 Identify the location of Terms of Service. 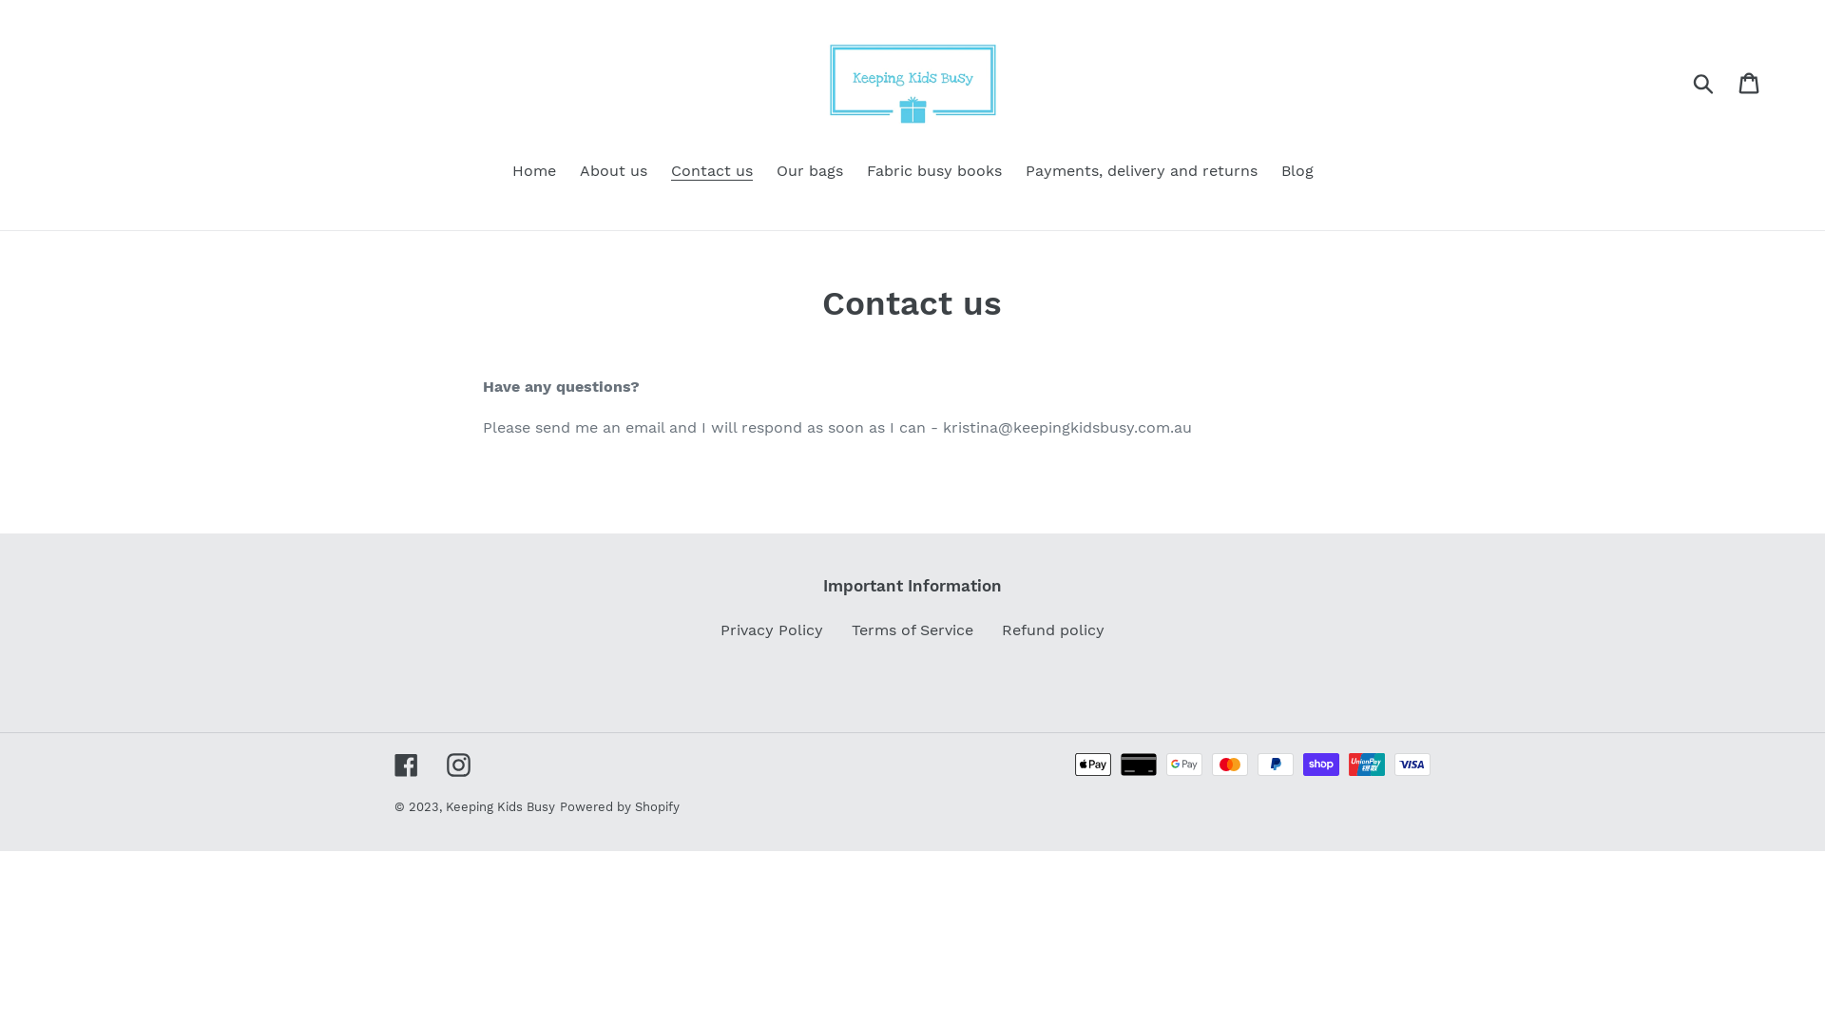
(912, 630).